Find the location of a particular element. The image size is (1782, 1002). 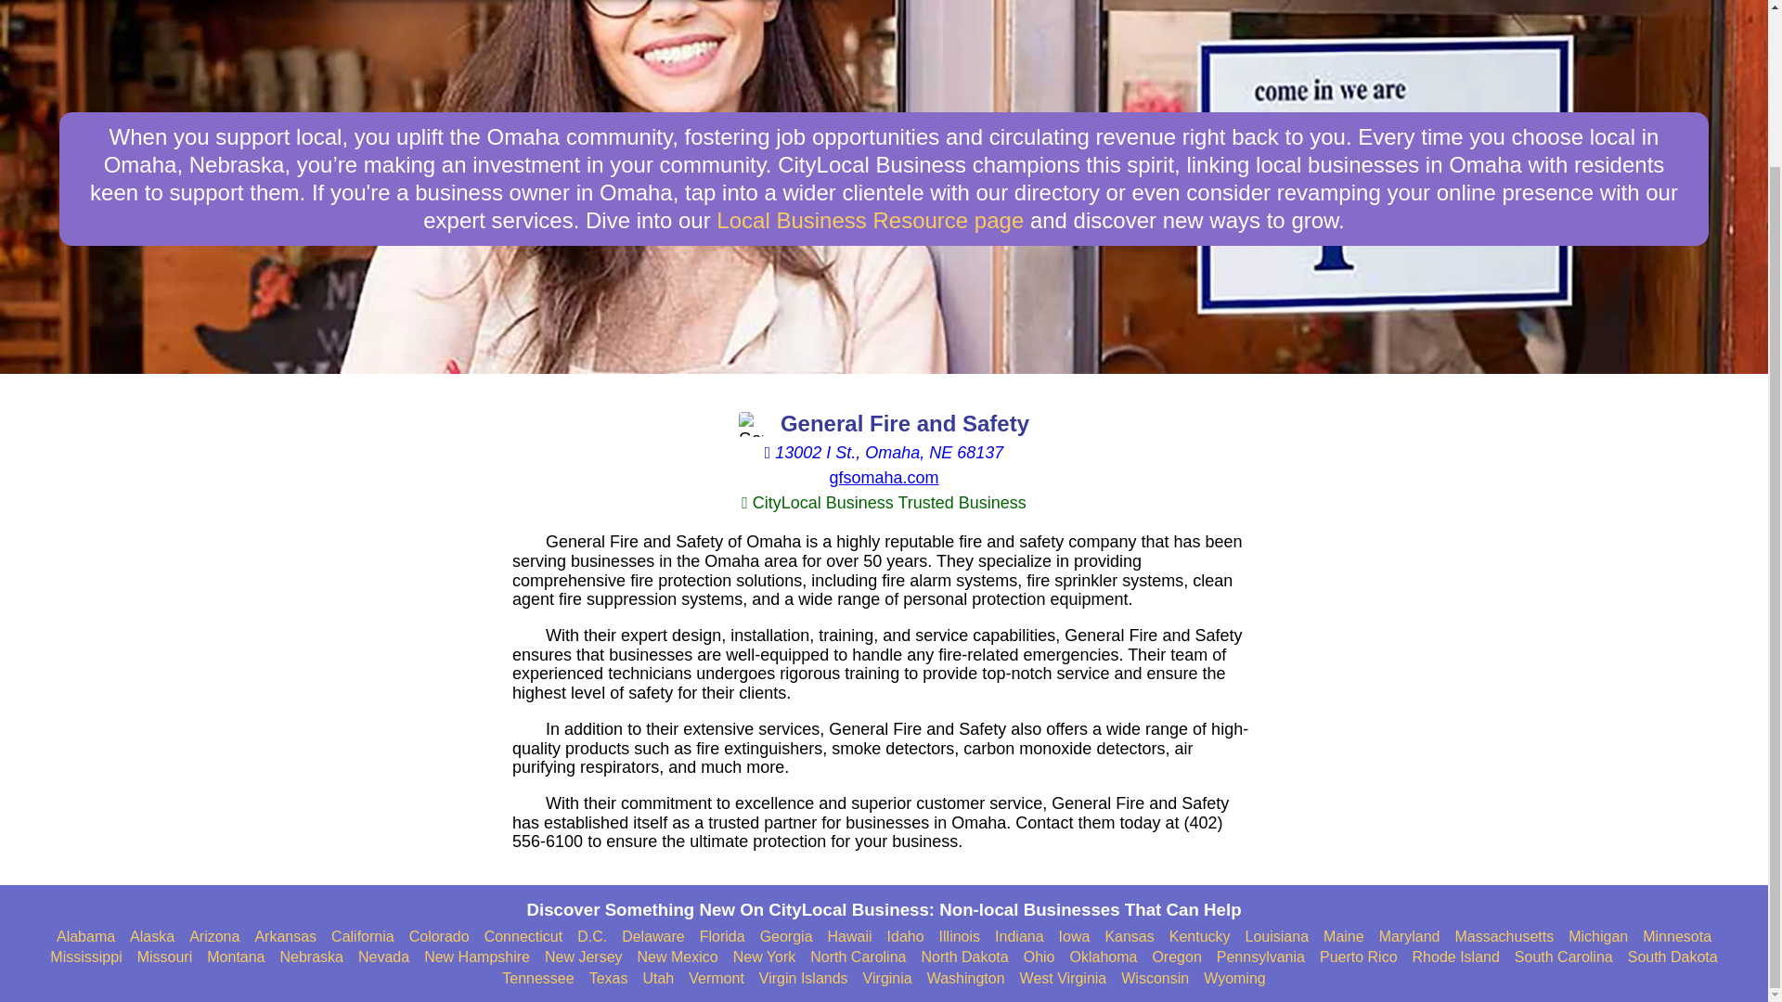

Find Businesses in Florida is located at coordinates (722, 937).